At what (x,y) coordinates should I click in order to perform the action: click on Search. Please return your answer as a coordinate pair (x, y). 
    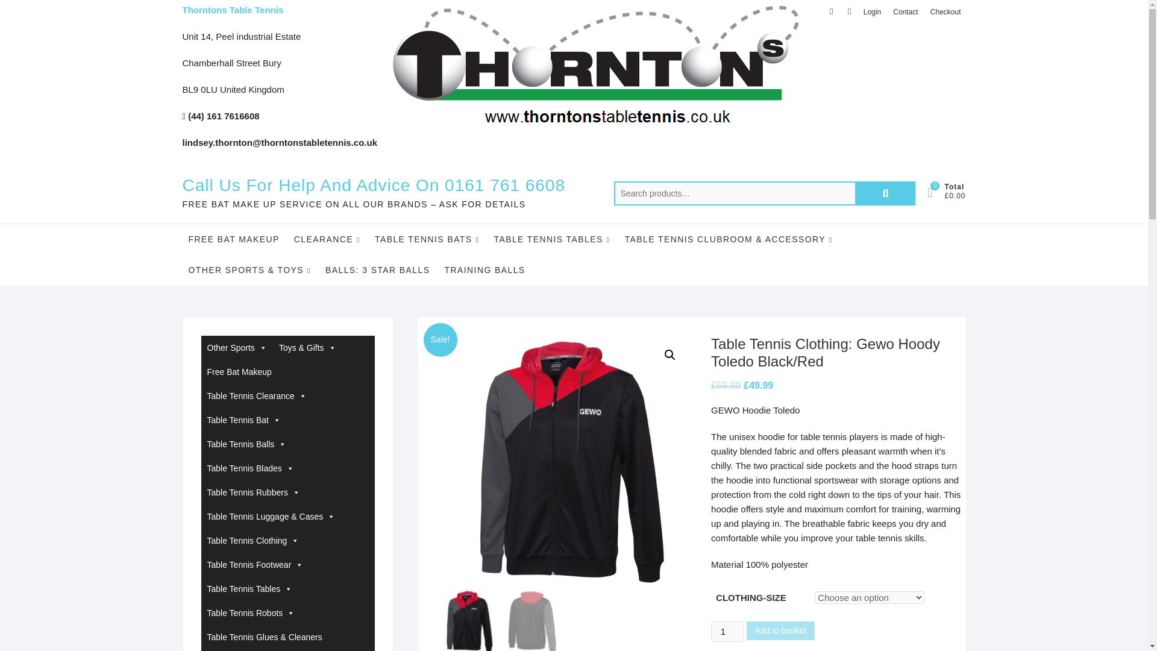
    Looking at the image, I should click on (885, 193).